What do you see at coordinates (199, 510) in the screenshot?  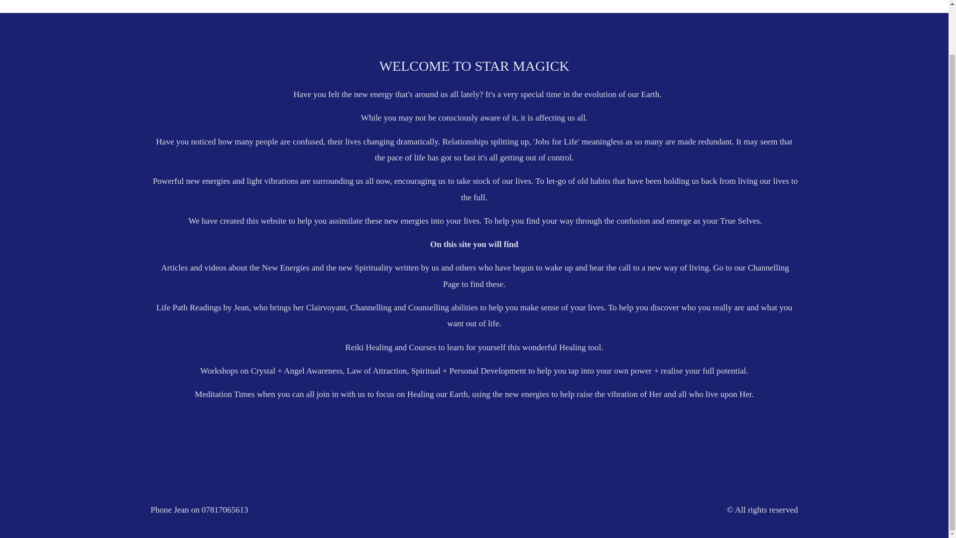 I see `Phone Jean on 07817065613` at bounding box center [199, 510].